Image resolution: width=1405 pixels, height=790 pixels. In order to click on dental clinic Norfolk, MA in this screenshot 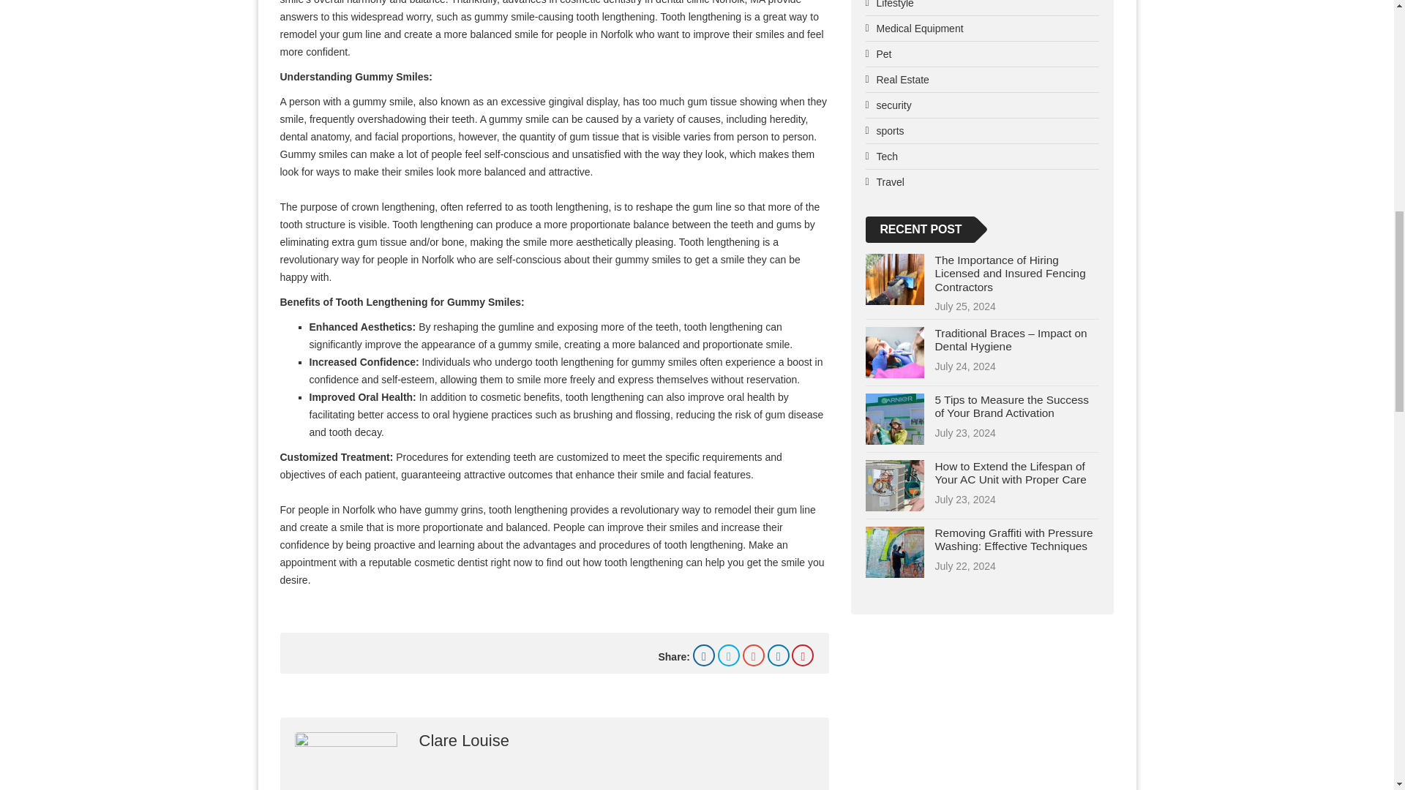, I will do `click(710, 2)`.